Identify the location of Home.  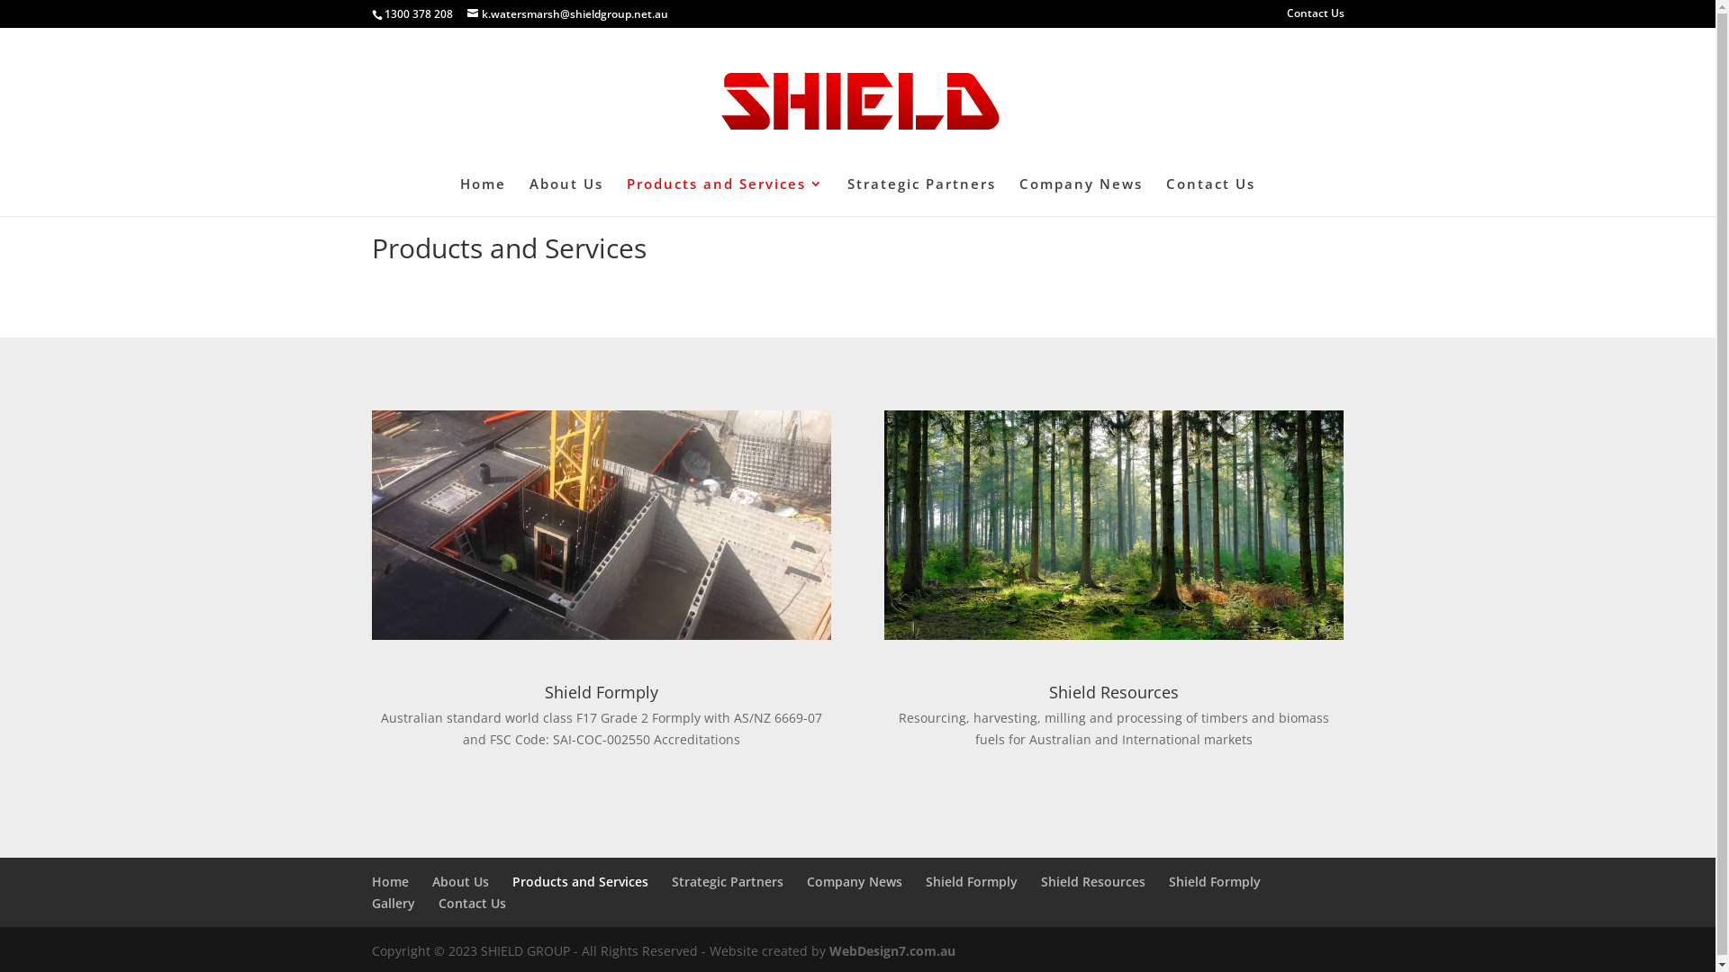
(389, 882).